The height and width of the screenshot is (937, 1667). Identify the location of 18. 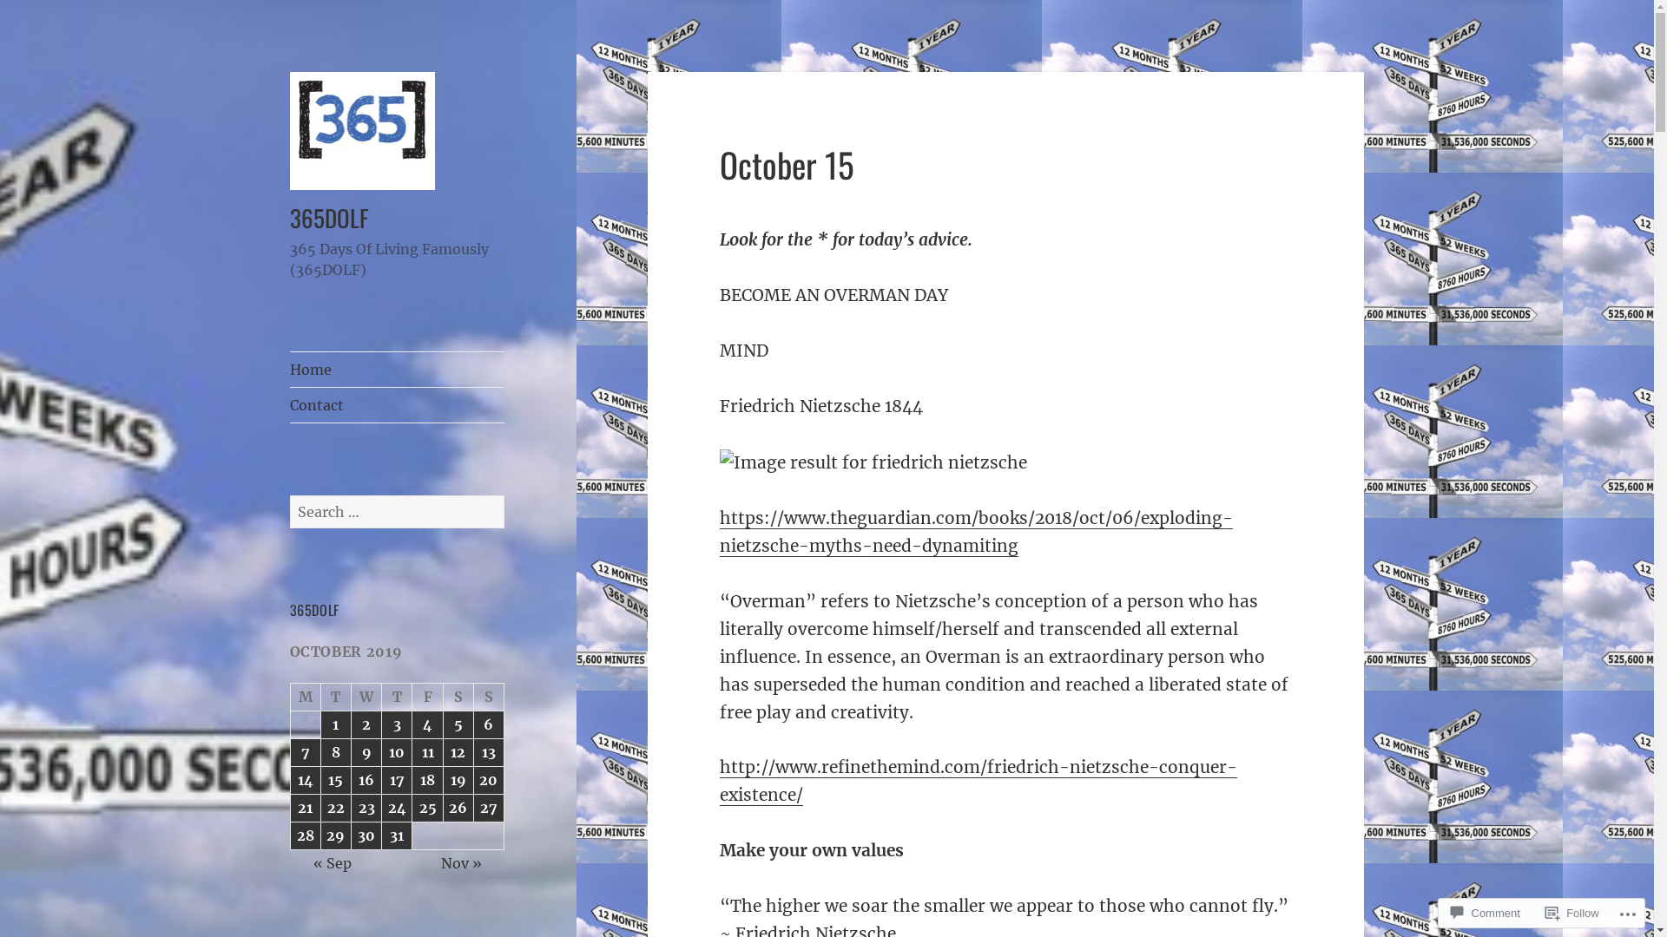
(427, 781).